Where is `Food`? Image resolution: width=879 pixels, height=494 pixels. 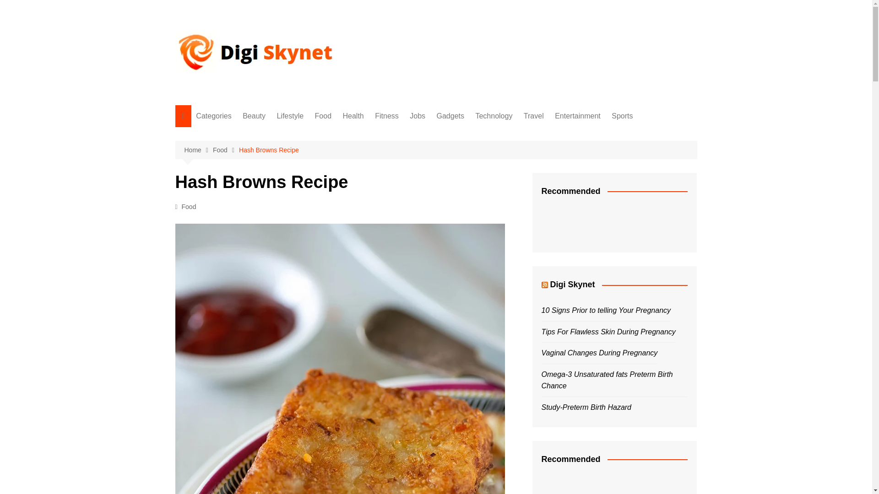
Food is located at coordinates (242, 165).